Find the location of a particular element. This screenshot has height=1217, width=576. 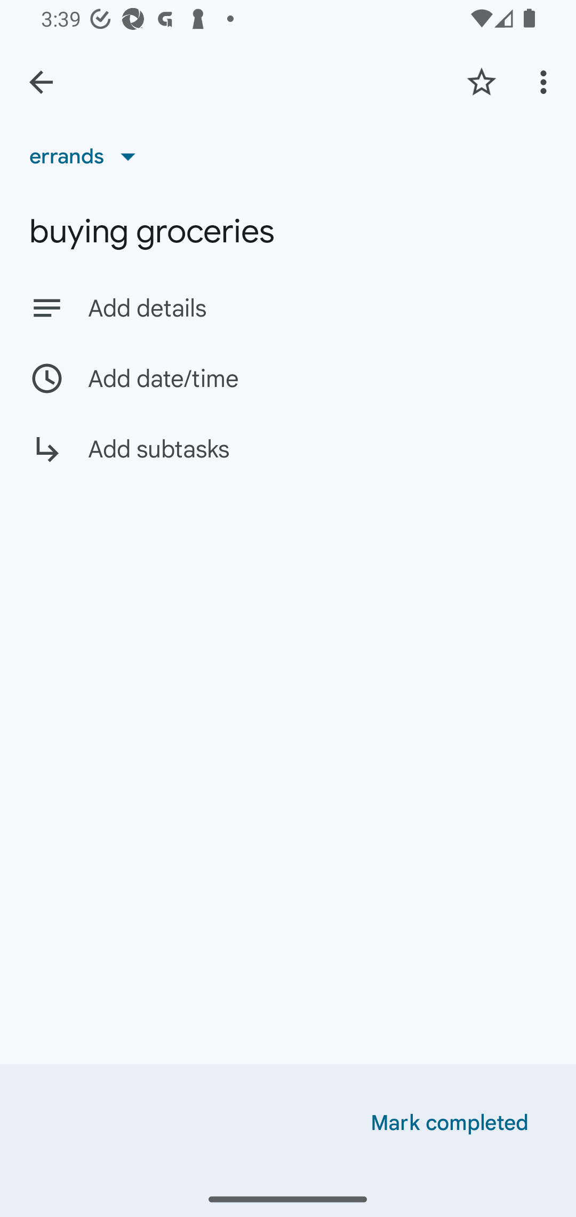

Add details is located at coordinates (288, 307).